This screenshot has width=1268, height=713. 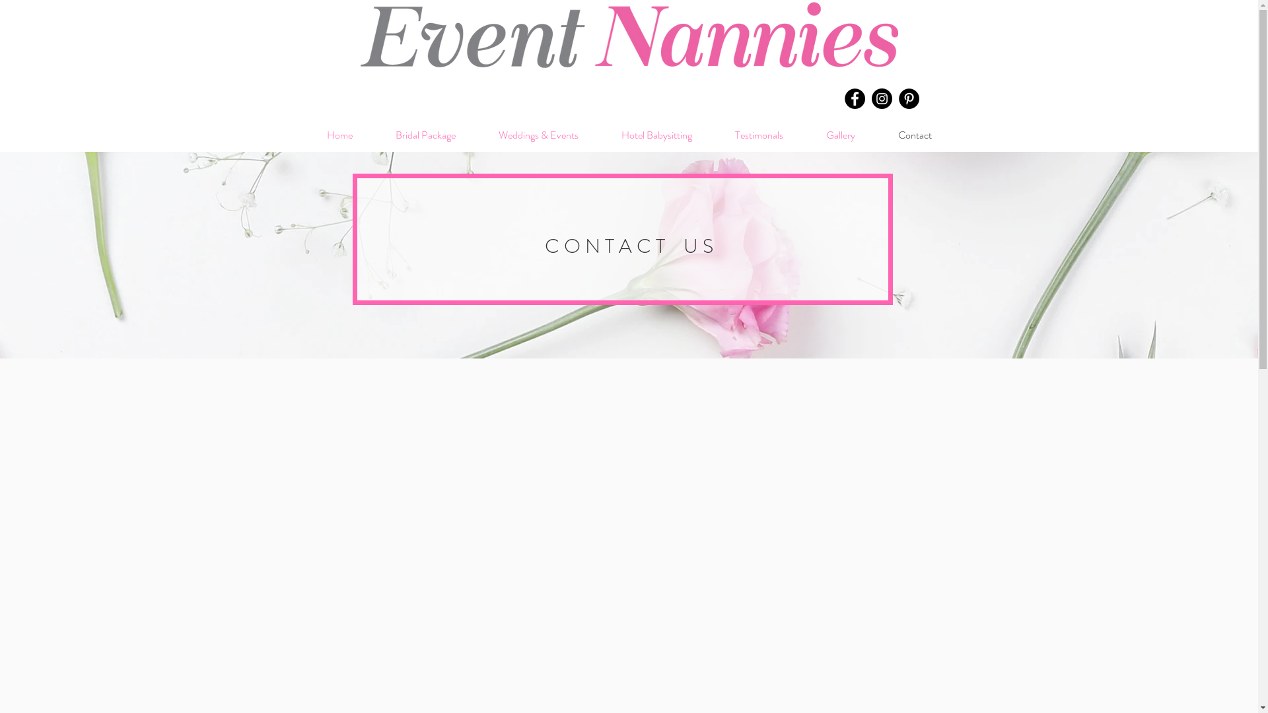 What do you see at coordinates (840, 135) in the screenshot?
I see `Gallery` at bounding box center [840, 135].